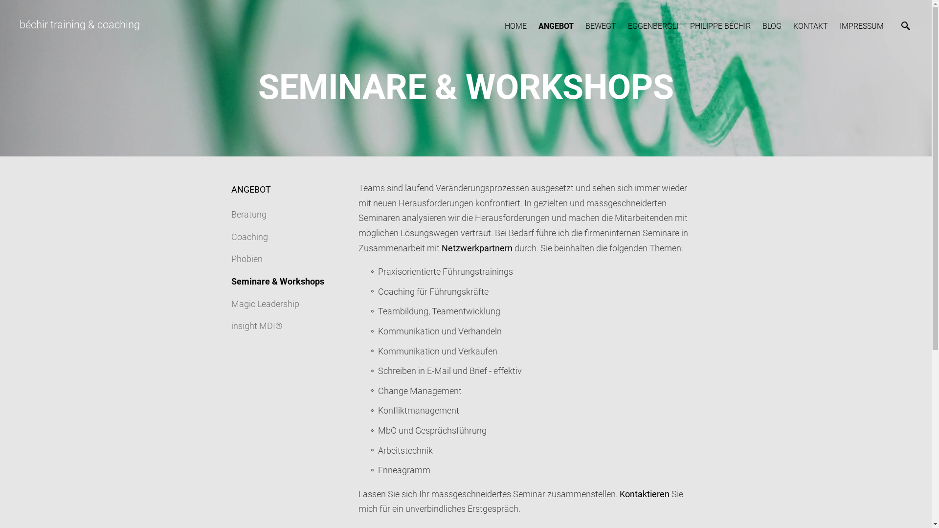 Image resolution: width=939 pixels, height=528 pixels. What do you see at coordinates (772, 26) in the screenshot?
I see `BLOG` at bounding box center [772, 26].